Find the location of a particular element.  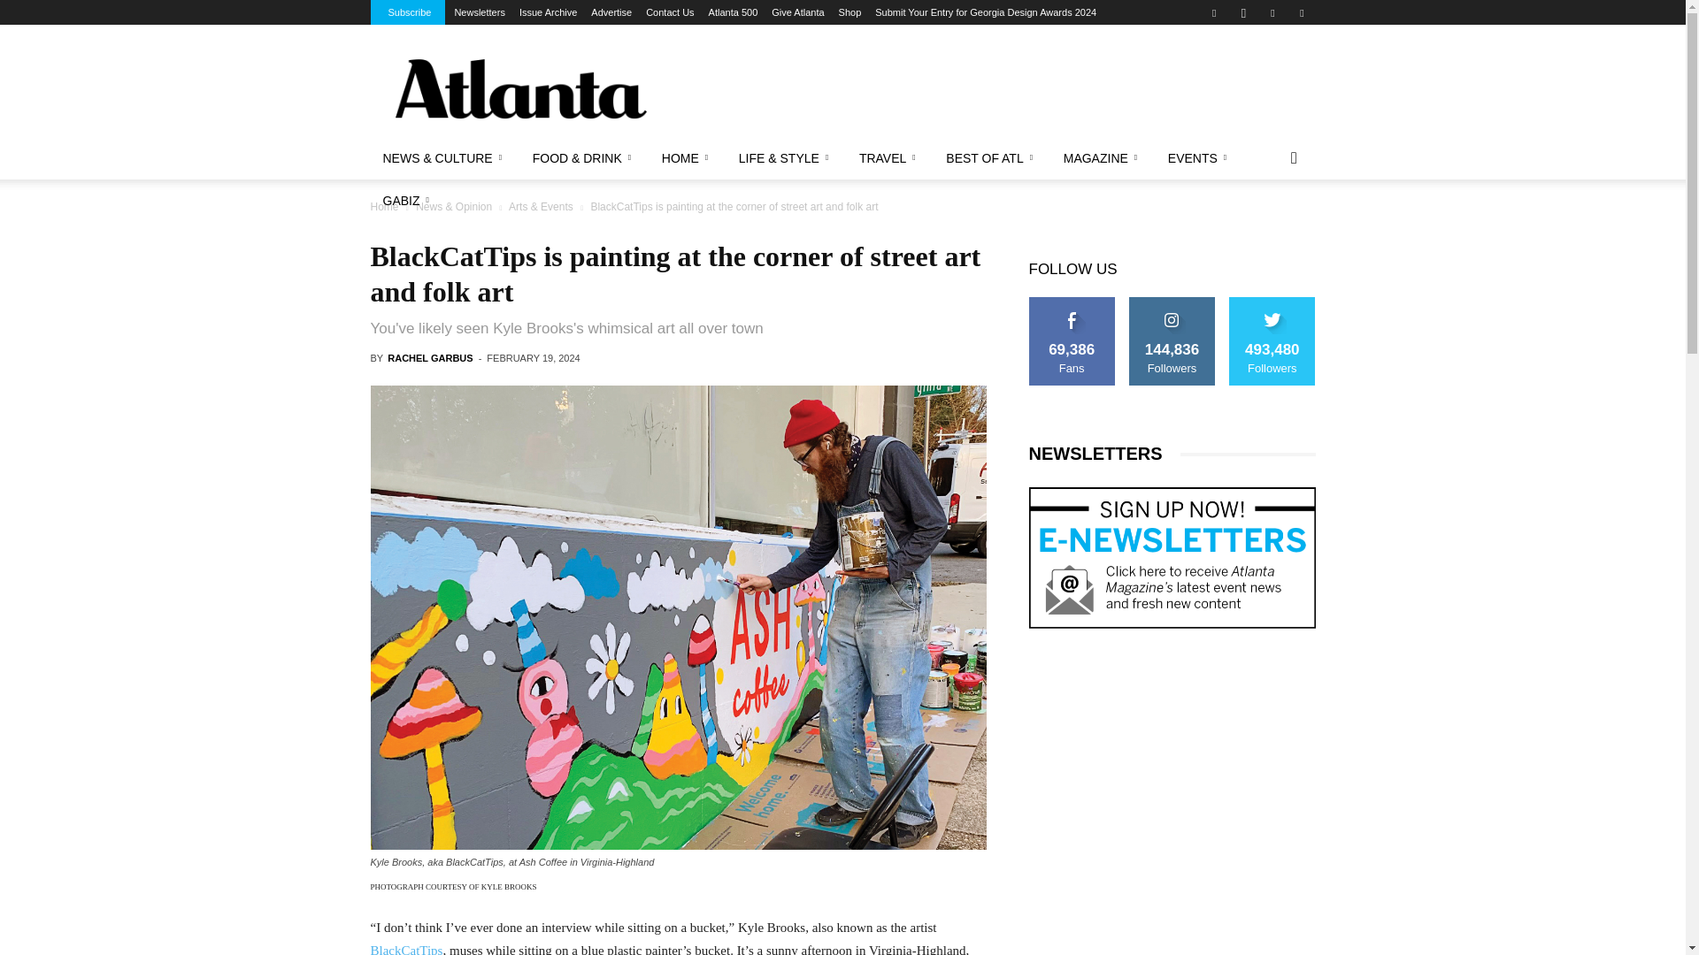

Linkedin is located at coordinates (1272, 12).